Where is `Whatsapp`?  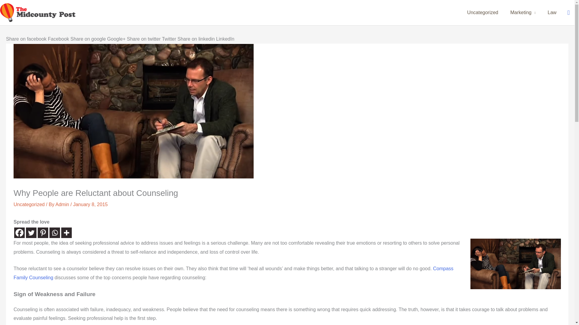
Whatsapp is located at coordinates (55, 233).